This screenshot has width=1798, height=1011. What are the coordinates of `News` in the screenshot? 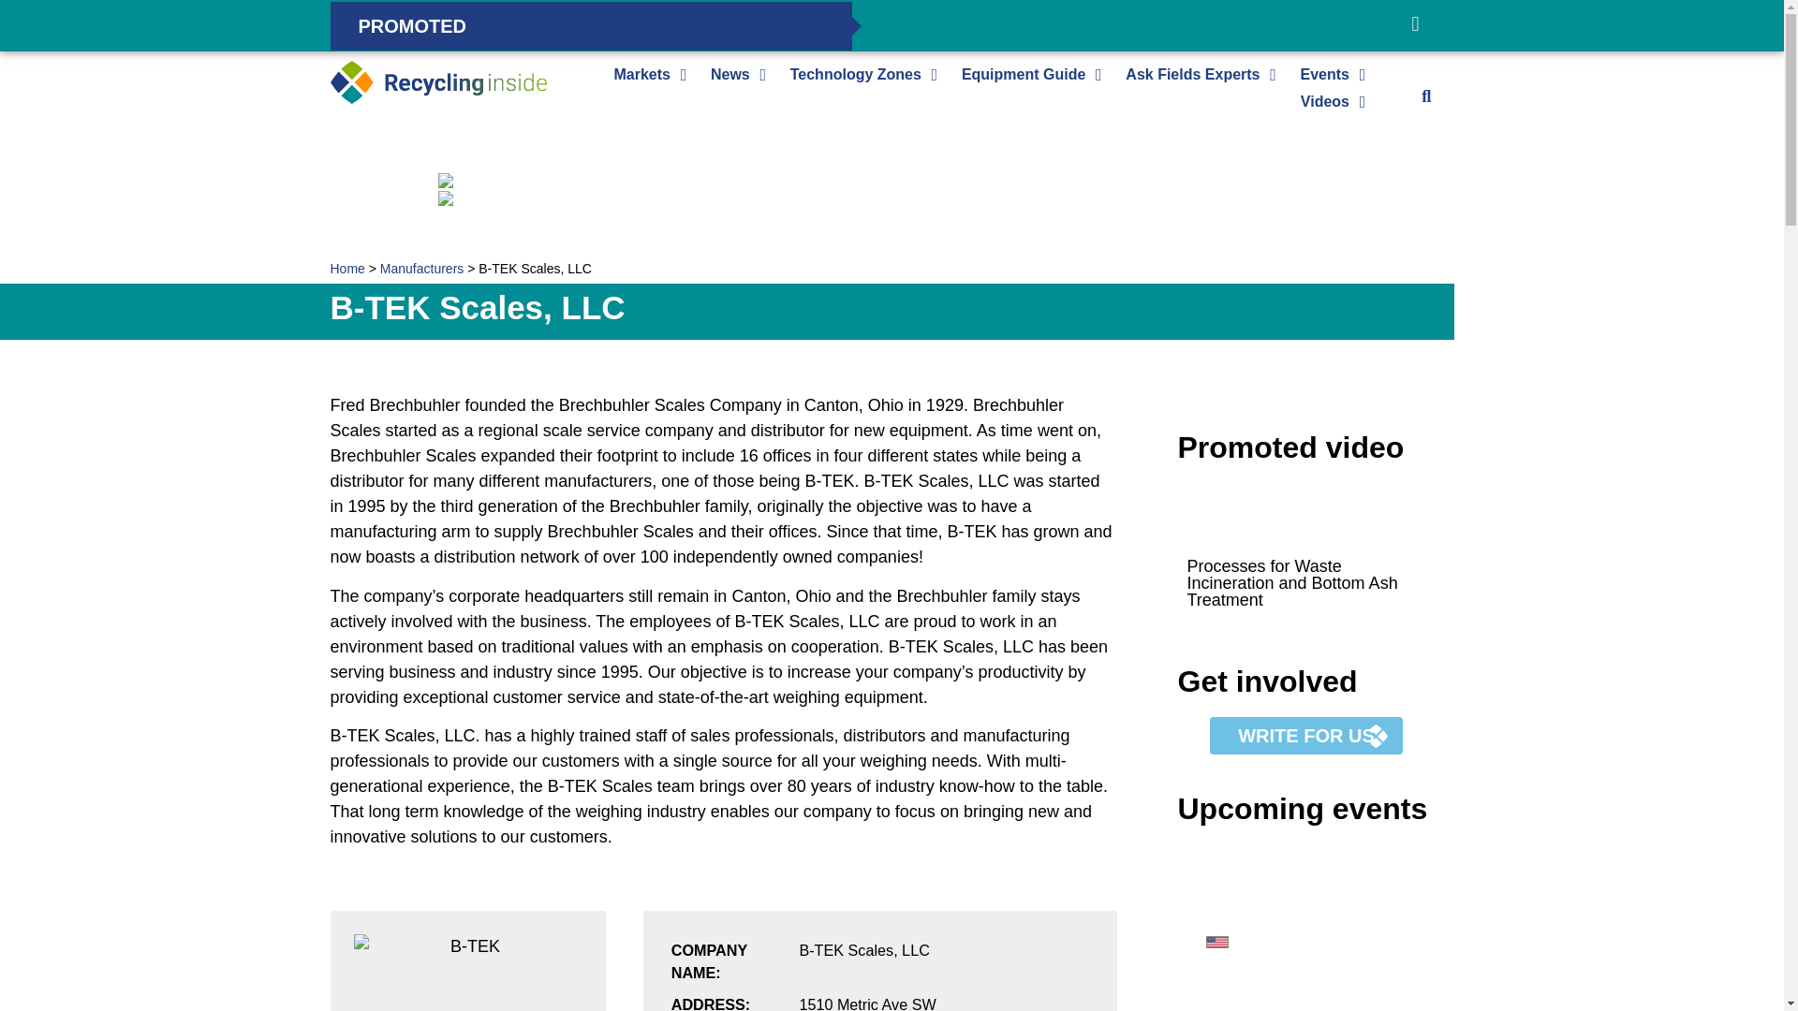 It's located at (730, 74).